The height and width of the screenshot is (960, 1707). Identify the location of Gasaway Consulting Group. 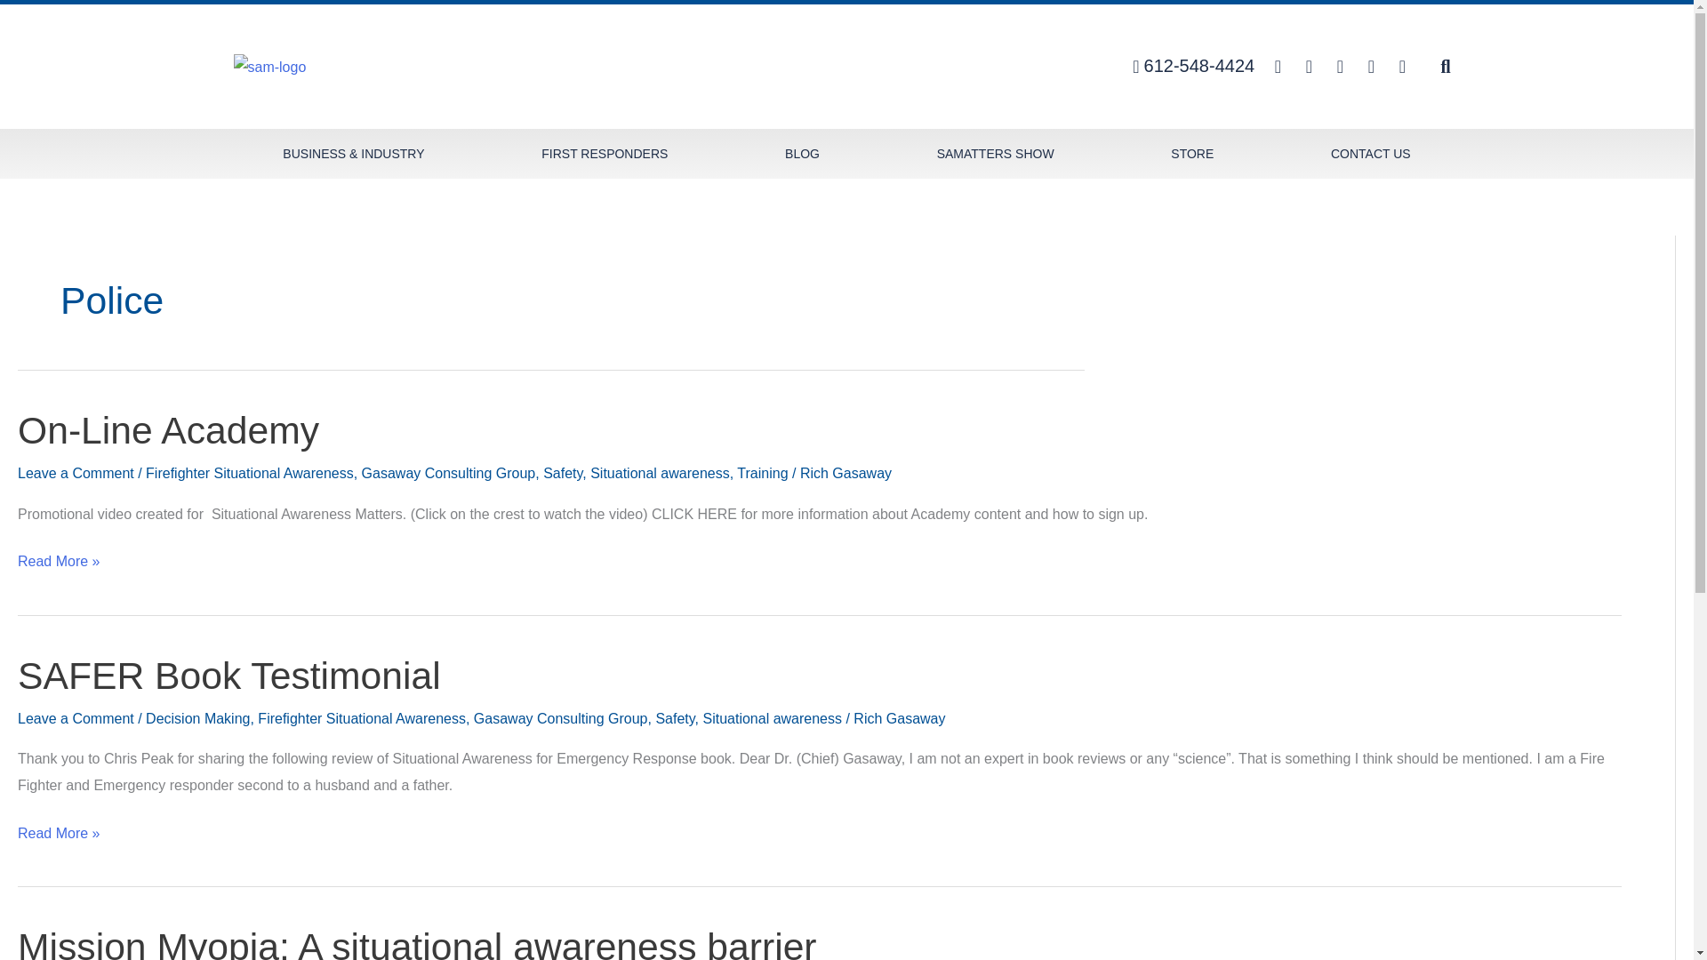
(448, 473).